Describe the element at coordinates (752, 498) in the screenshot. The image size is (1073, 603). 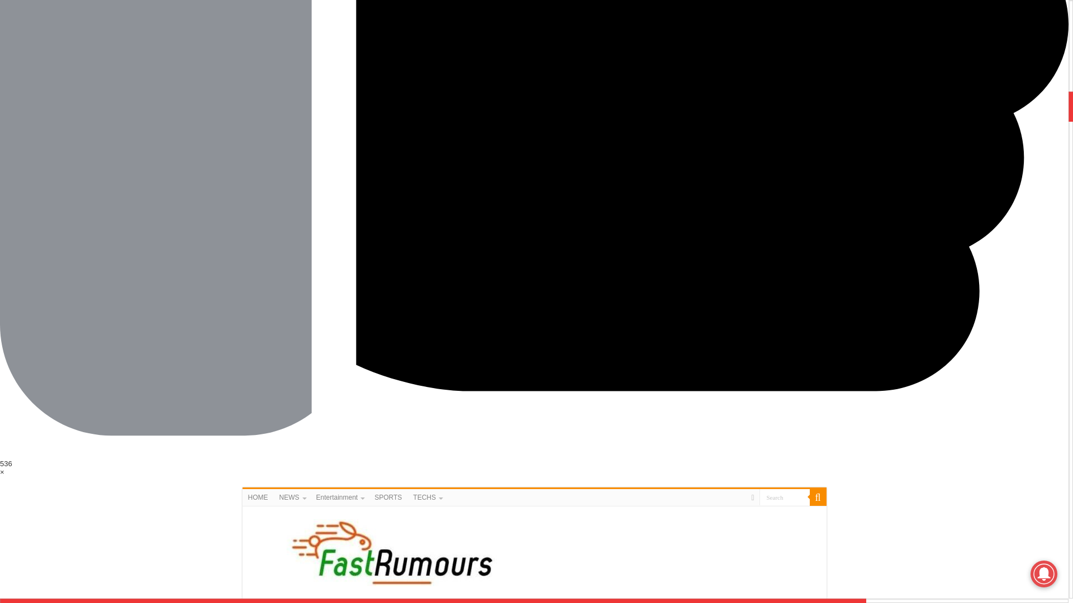
I see `Rss` at that location.